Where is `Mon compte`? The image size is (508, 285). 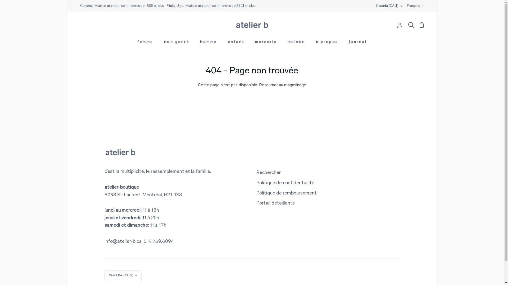
Mon compte is located at coordinates (400, 25).